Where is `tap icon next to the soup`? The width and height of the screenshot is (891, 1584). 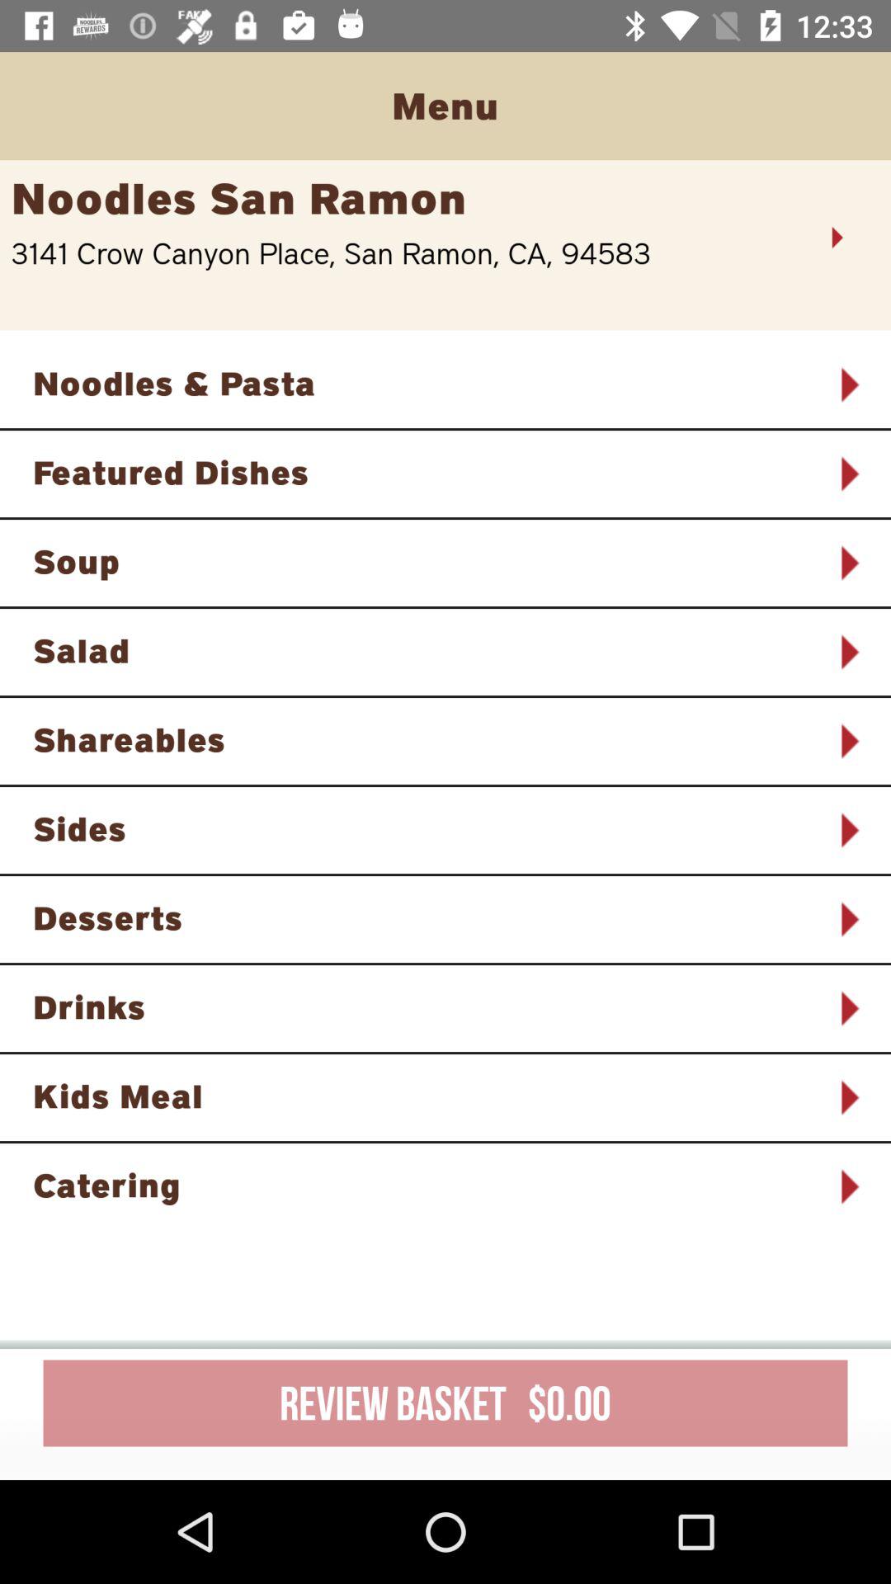
tap icon next to the soup is located at coordinates (848, 563).